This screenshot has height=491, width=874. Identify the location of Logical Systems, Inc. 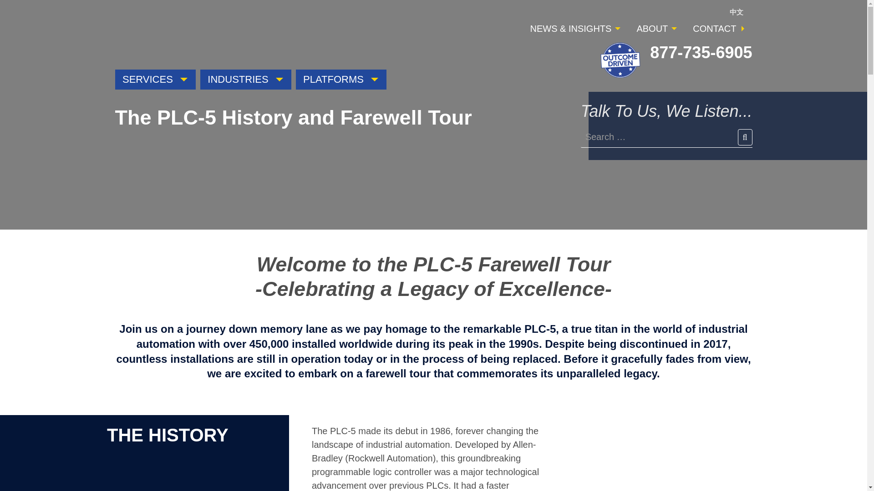
(171, 42).